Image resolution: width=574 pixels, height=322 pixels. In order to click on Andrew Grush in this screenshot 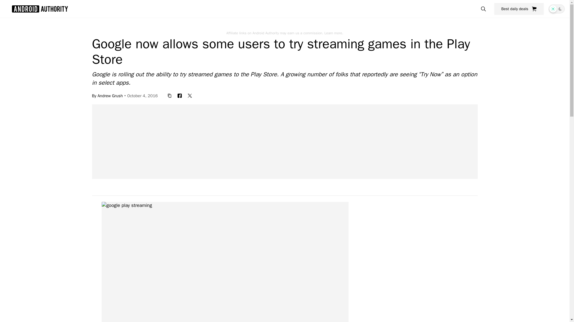, I will do `click(110, 95)`.